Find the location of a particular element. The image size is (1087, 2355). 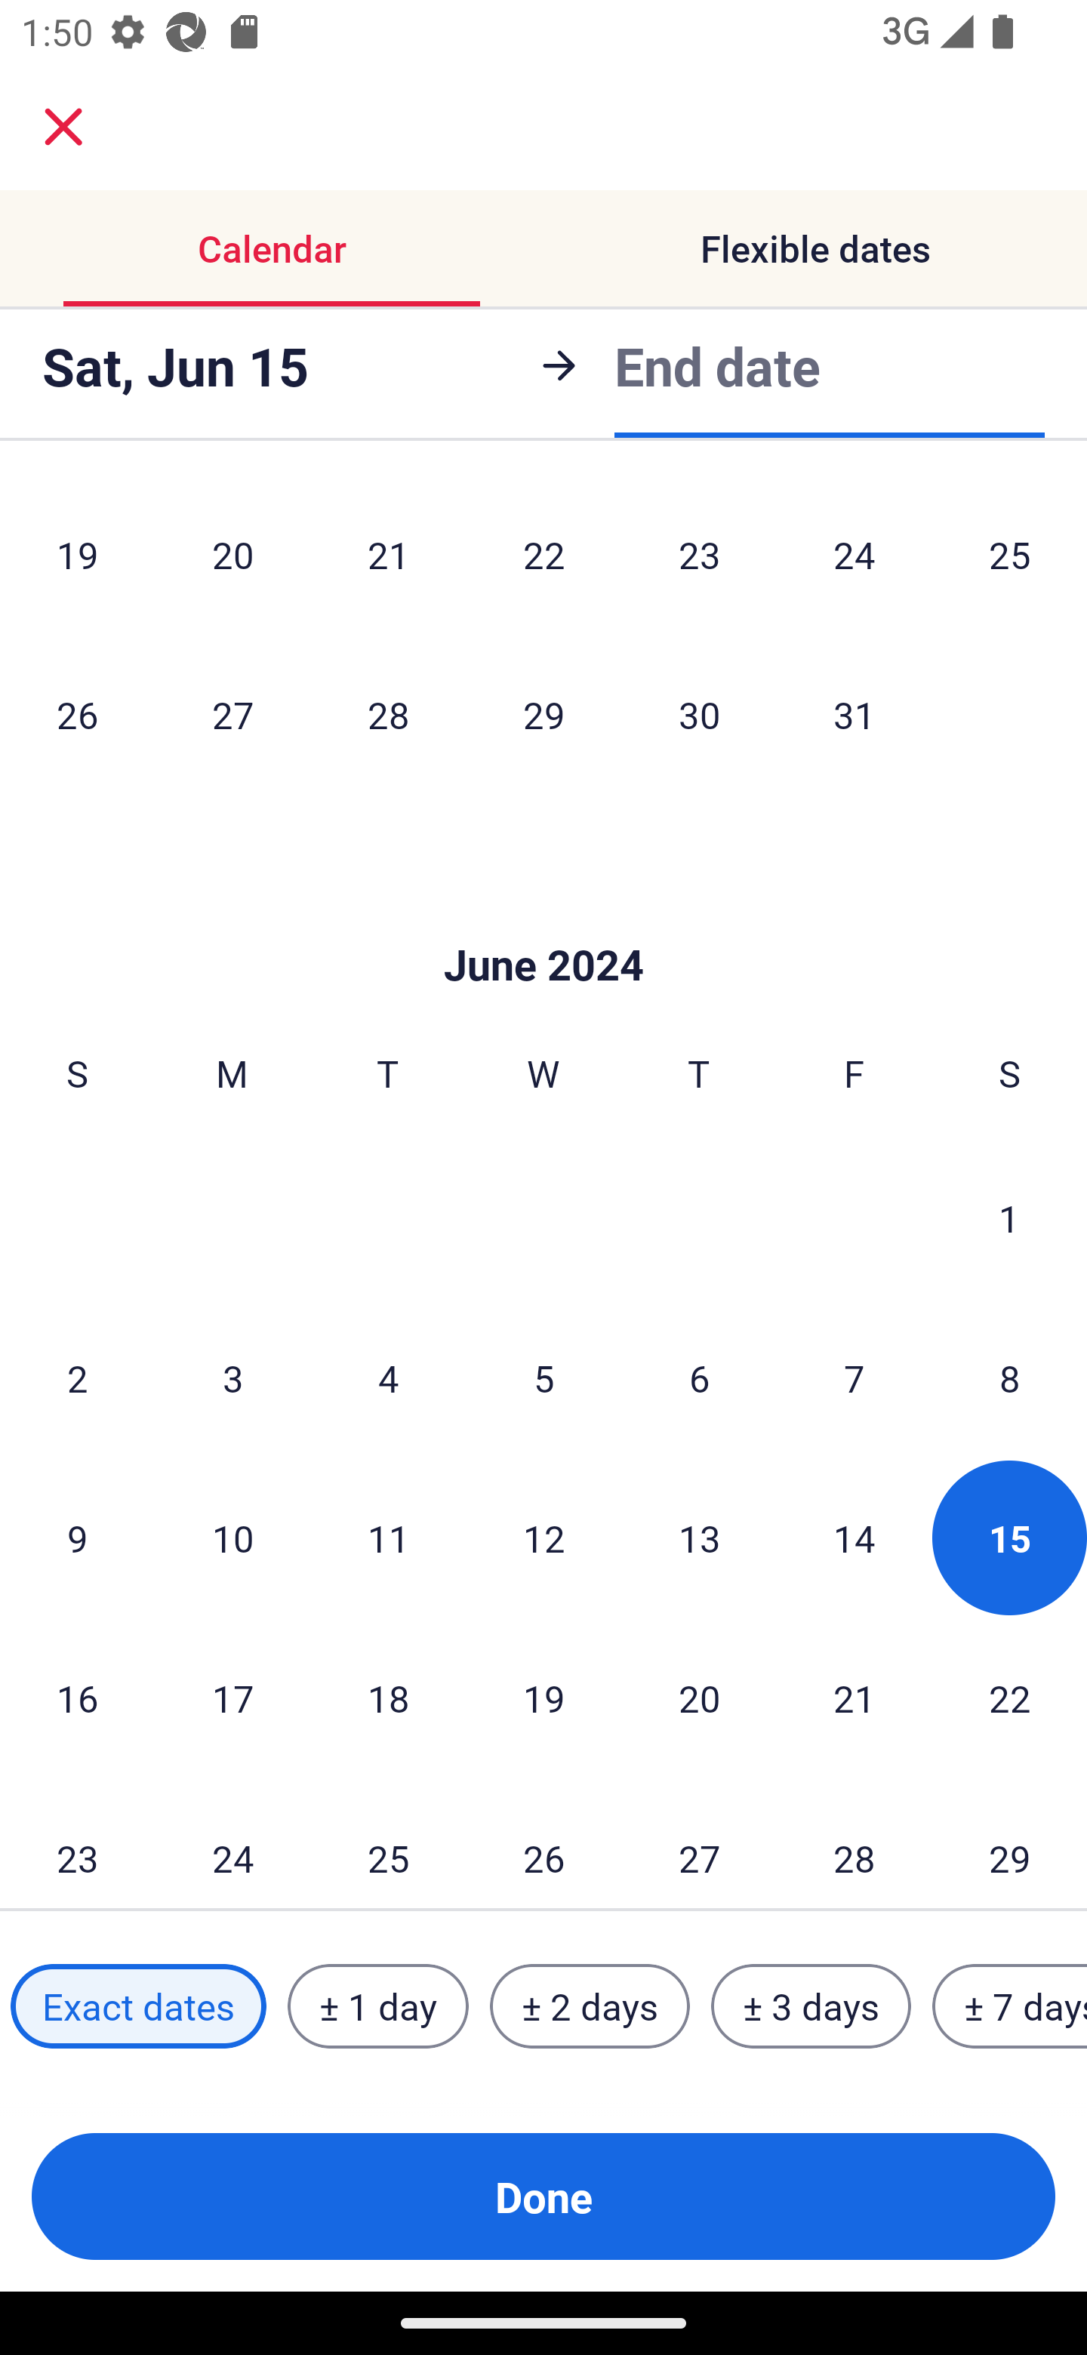

Exact dates is located at coordinates (138, 2006).